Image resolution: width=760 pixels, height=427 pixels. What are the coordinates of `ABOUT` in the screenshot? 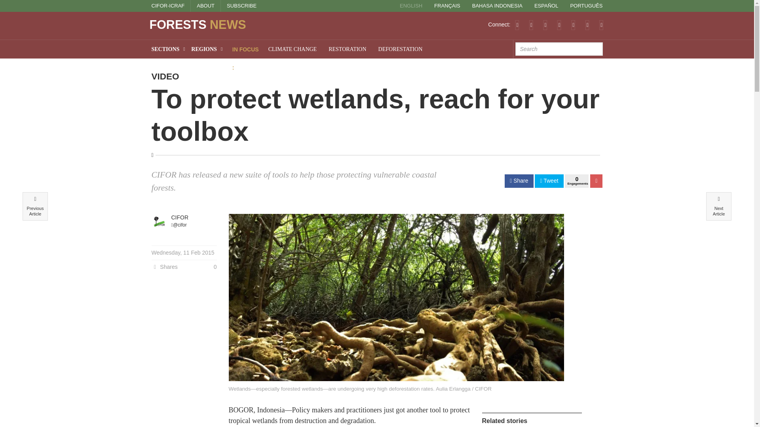 It's located at (205, 6).